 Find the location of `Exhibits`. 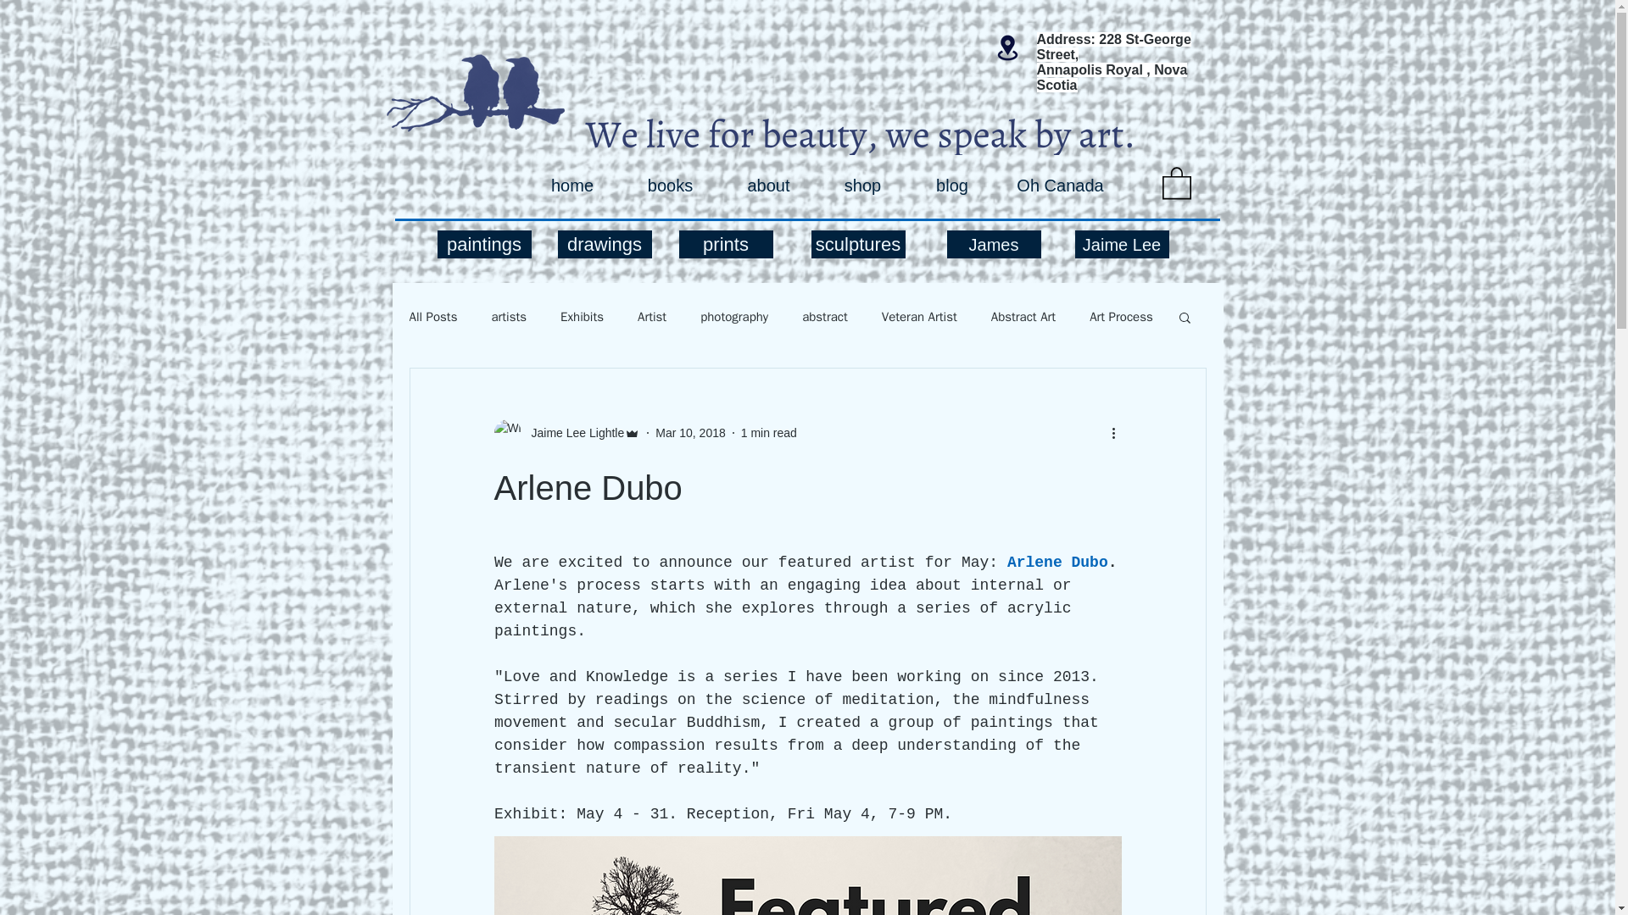

Exhibits is located at coordinates (582, 317).